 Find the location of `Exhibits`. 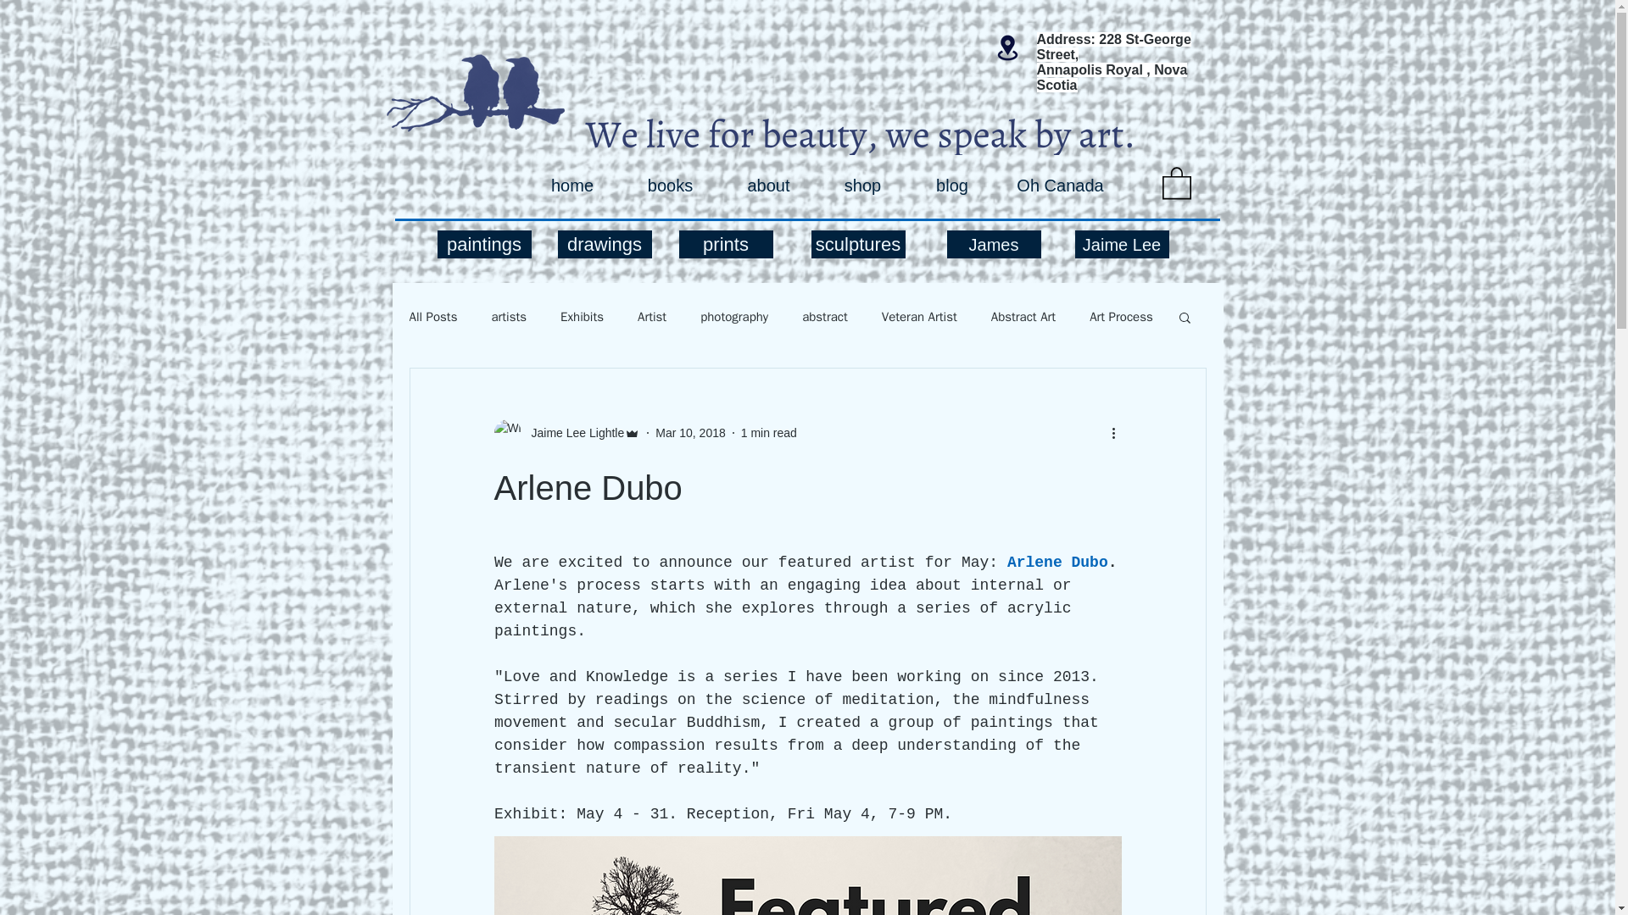

Exhibits is located at coordinates (582, 317).